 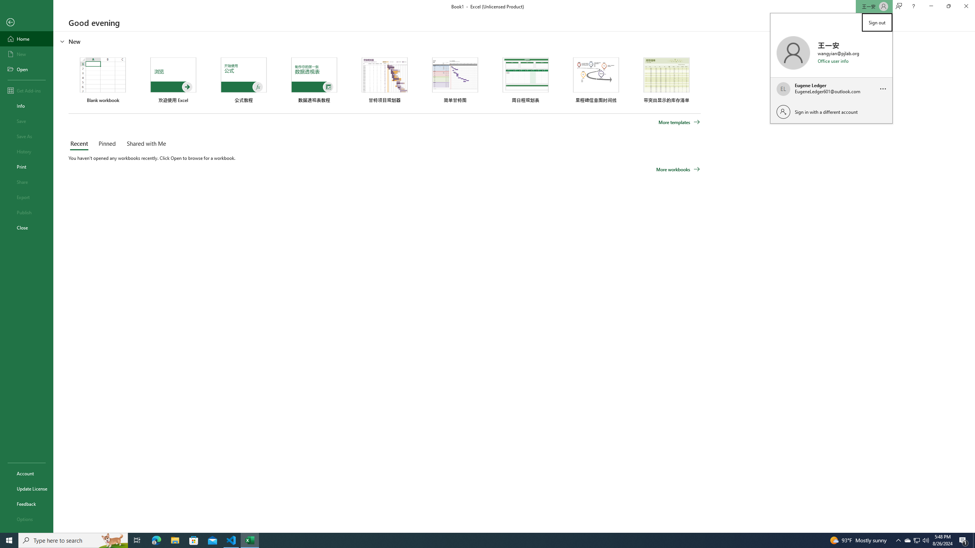 What do you see at coordinates (232, 540) in the screenshot?
I see `Visual Studio Code - 1 running window` at bounding box center [232, 540].